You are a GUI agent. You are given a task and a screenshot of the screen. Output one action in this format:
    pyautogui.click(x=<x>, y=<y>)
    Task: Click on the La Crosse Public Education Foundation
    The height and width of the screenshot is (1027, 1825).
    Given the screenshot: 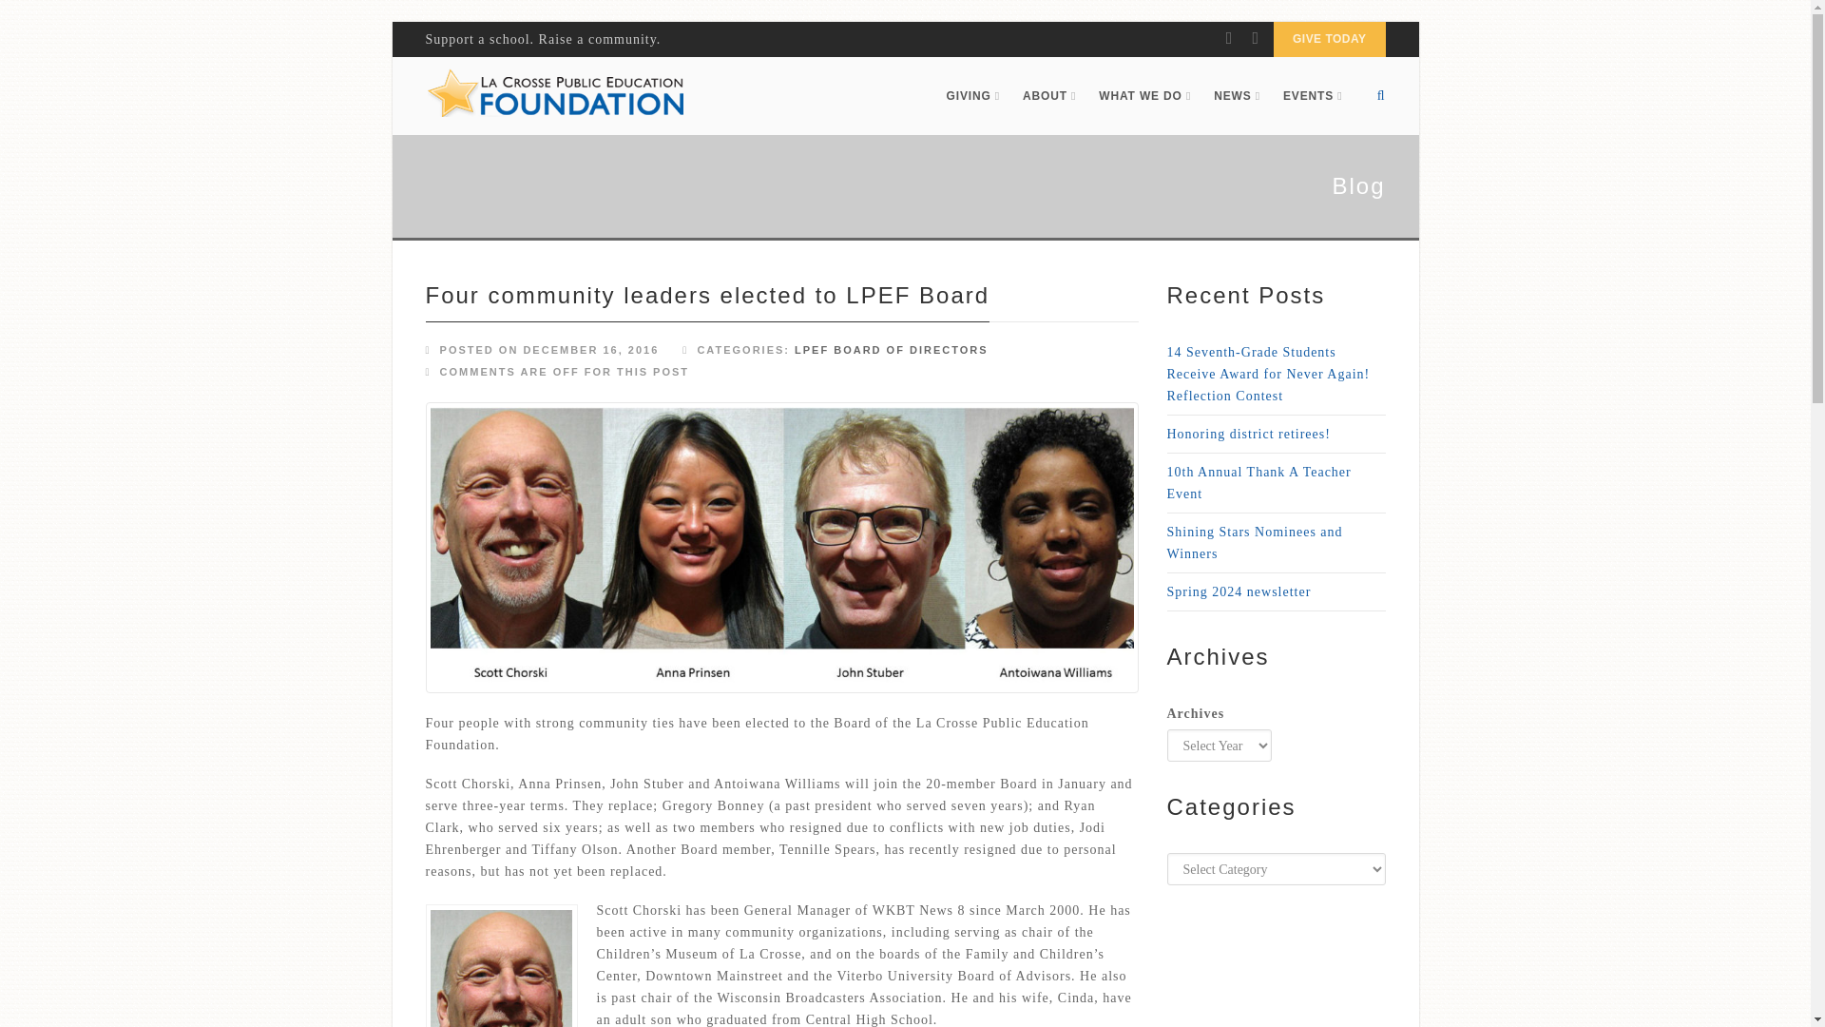 What is the action you would take?
    pyautogui.click(x=555, y=95)
    